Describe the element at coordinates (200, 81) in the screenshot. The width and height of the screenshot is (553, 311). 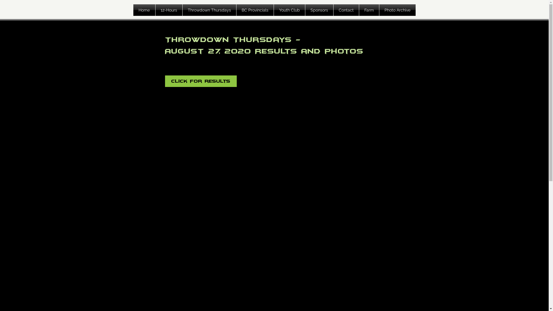
I see `Click for results` at that location.